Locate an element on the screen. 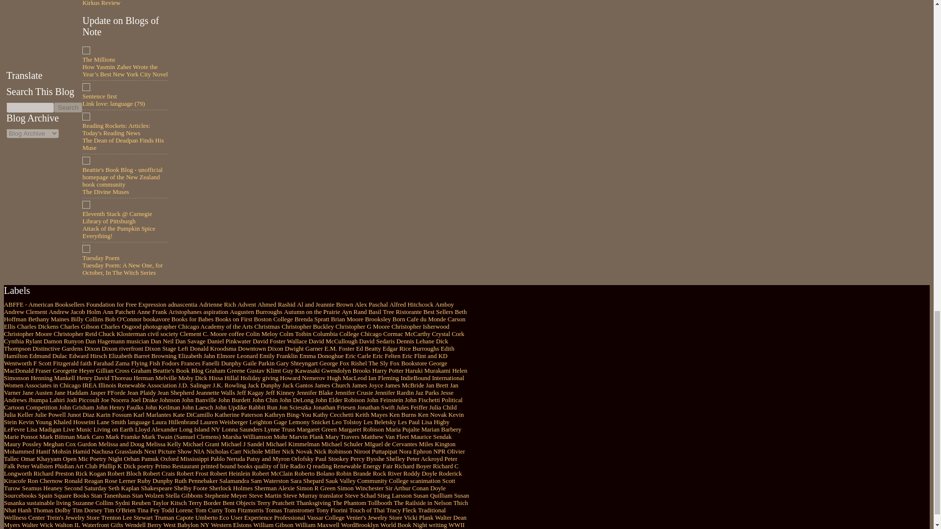  Reading Rockets: Articles: Today's Reading News is located at coordinates (116, 129).